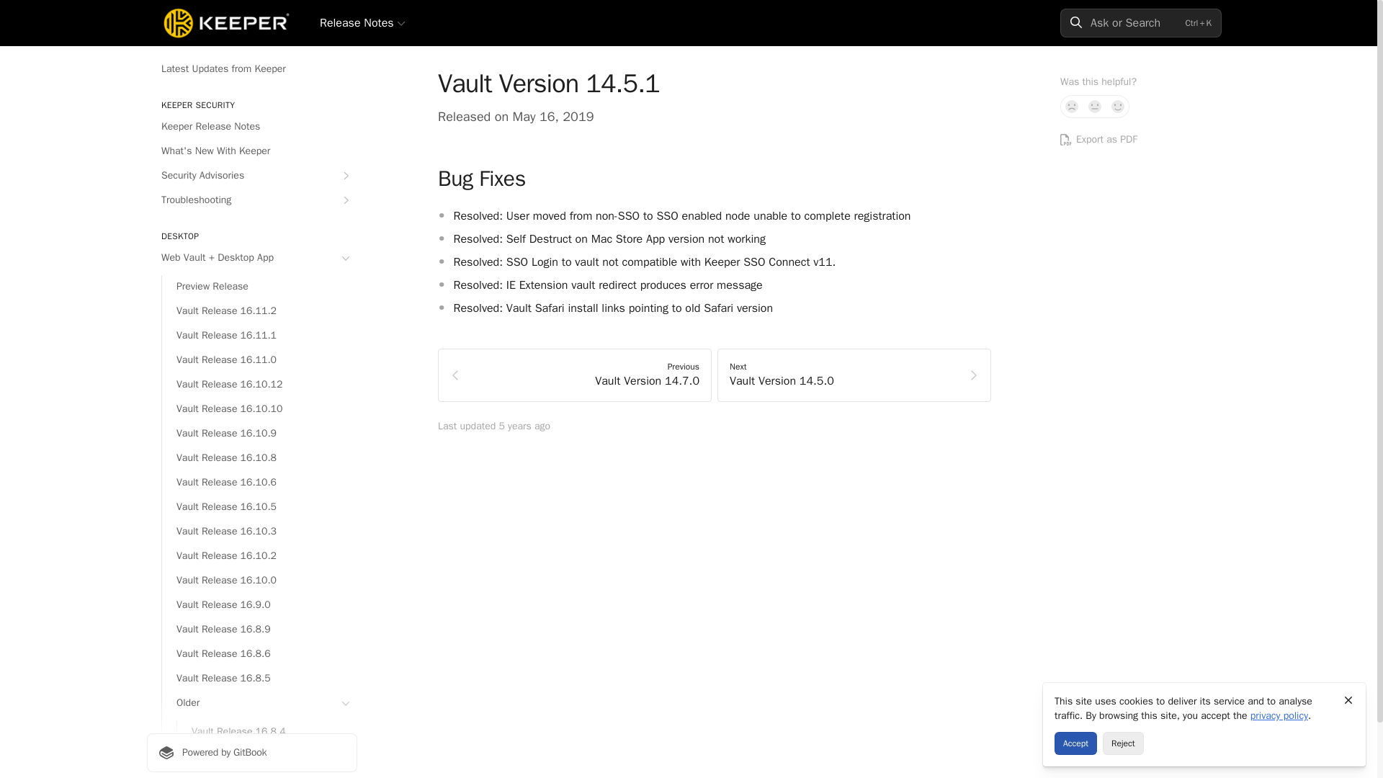  Describe the element at coordinates (259, 336) in the screenshot. I see `Vault Release 16.11.1` at that location.